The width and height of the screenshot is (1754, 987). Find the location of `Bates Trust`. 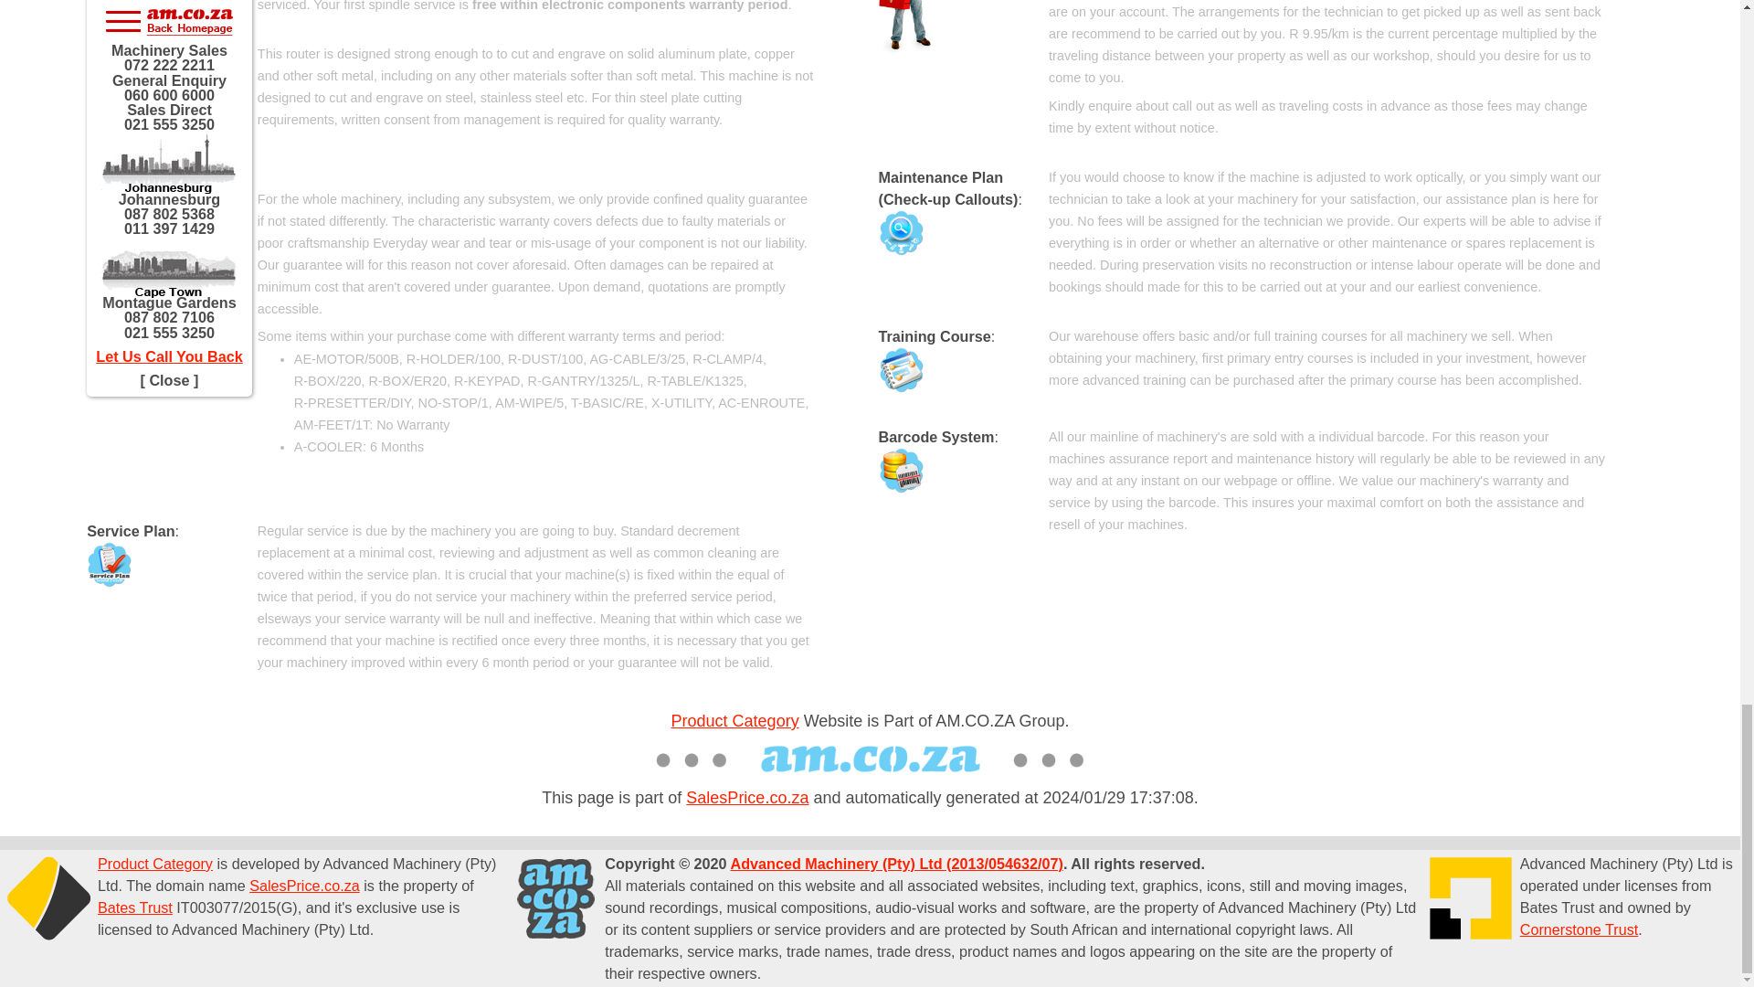

Bates Trust is located at coordinates (135, 907).